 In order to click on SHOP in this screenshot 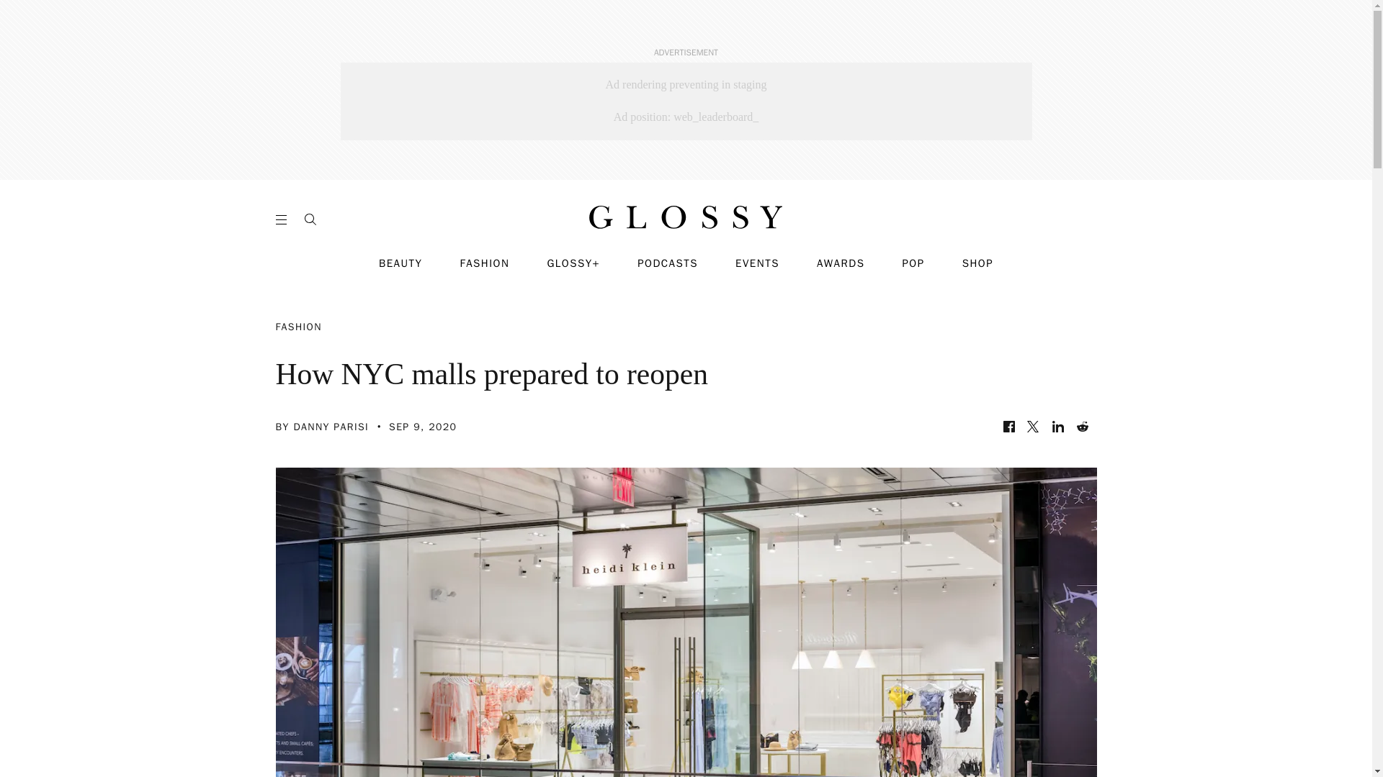, I will do `click(977, 263)`.